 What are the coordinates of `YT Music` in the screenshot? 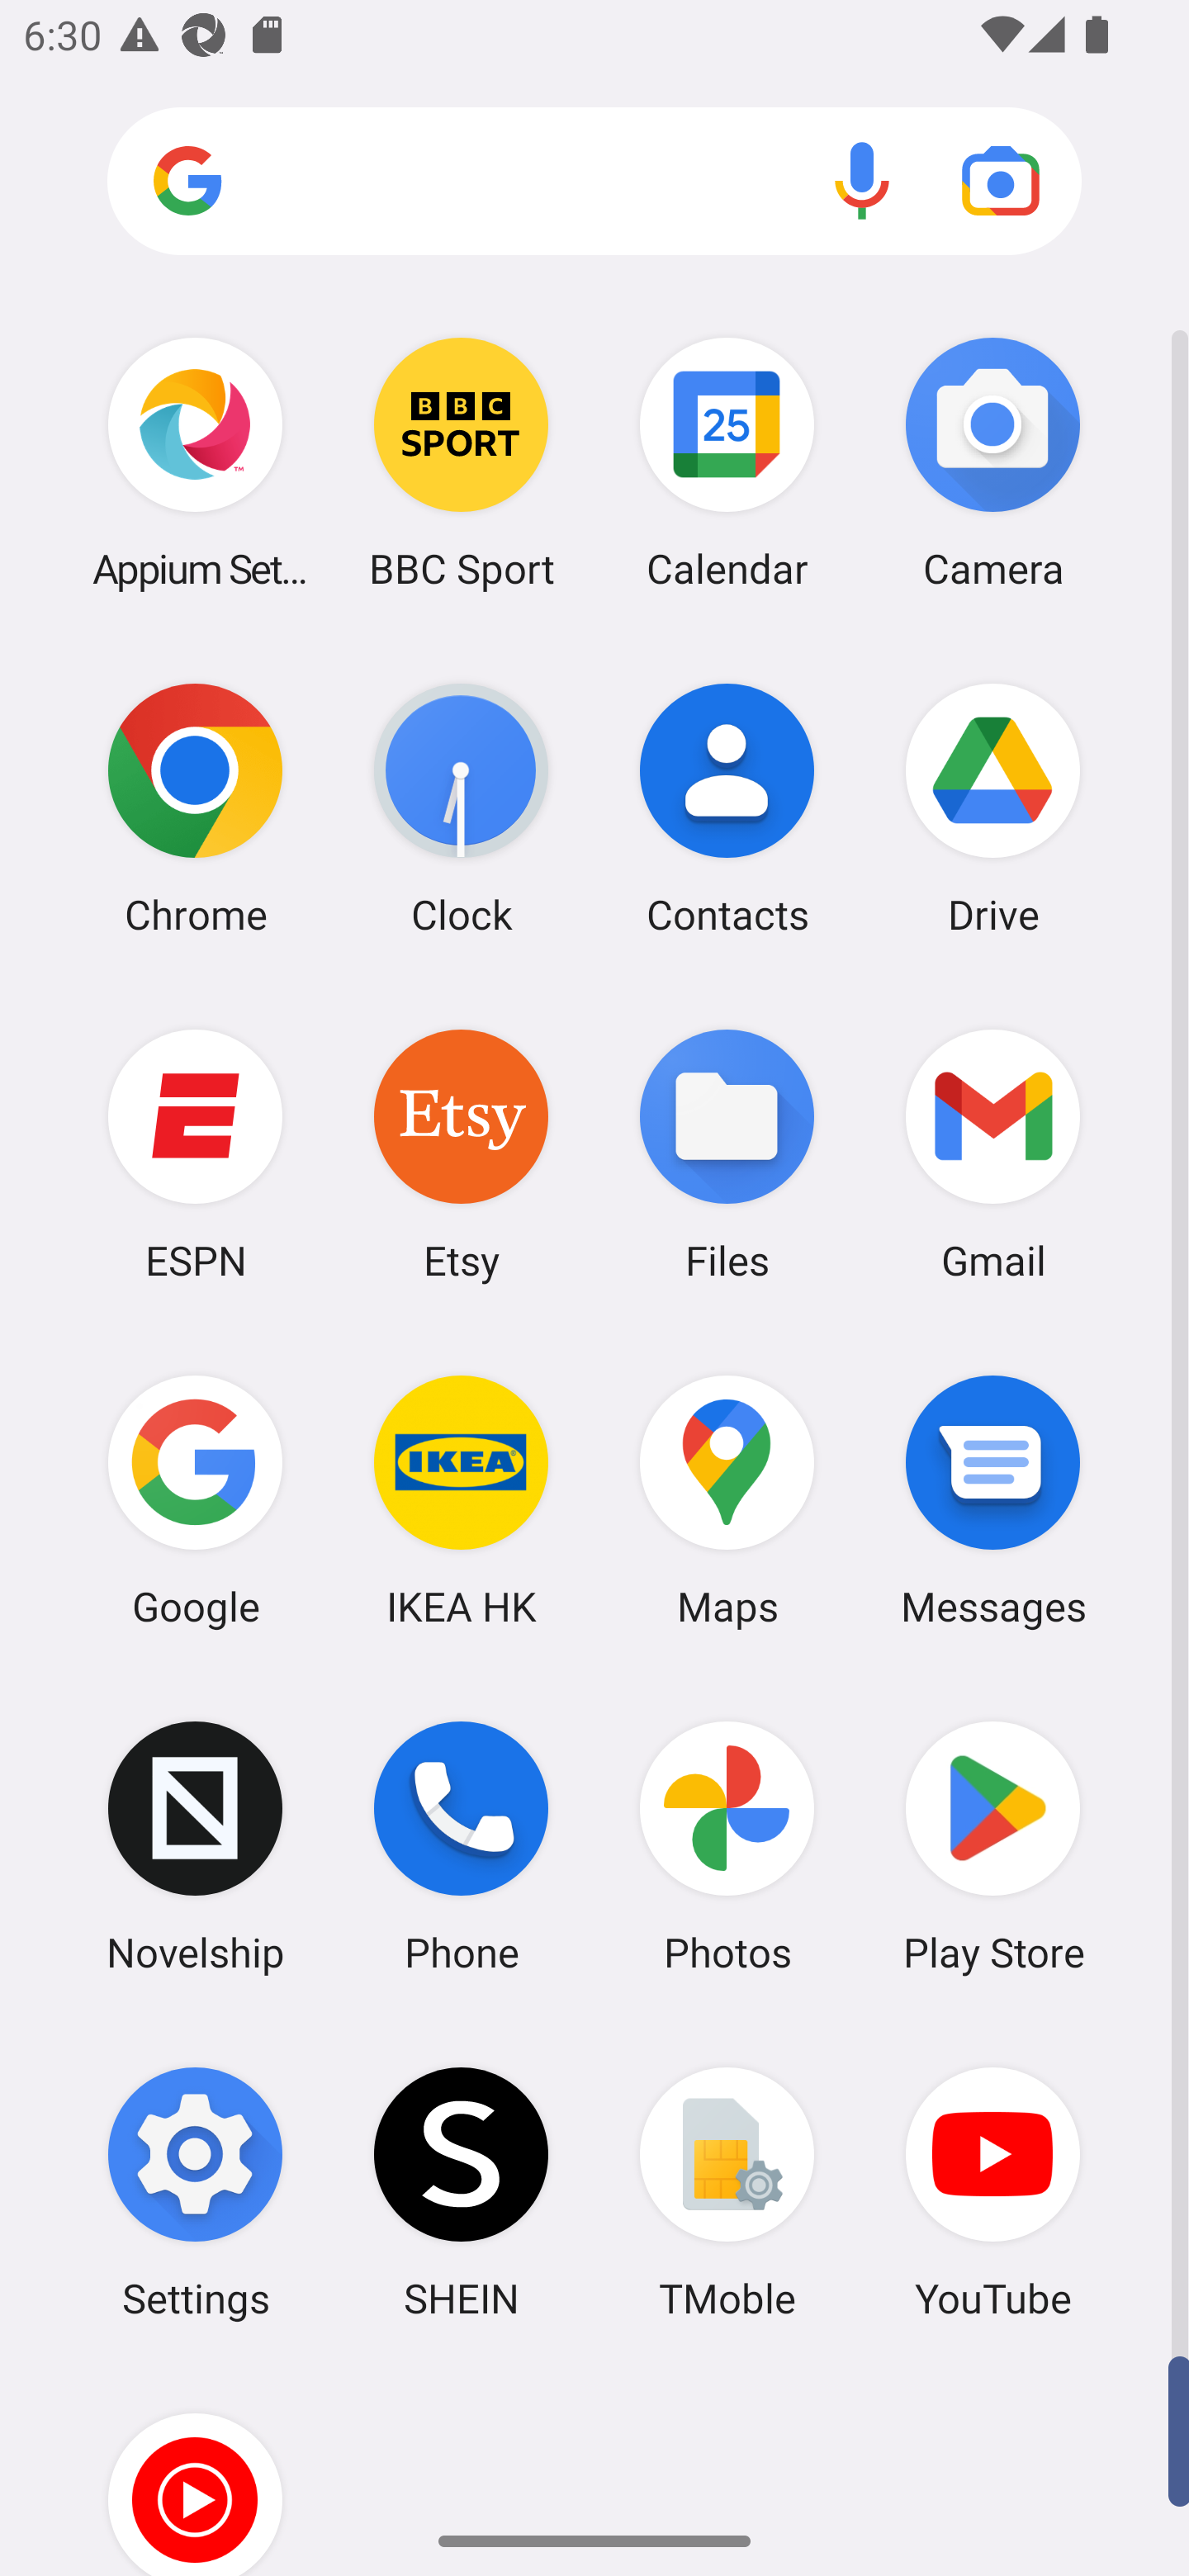 It's located at (195, 2470).